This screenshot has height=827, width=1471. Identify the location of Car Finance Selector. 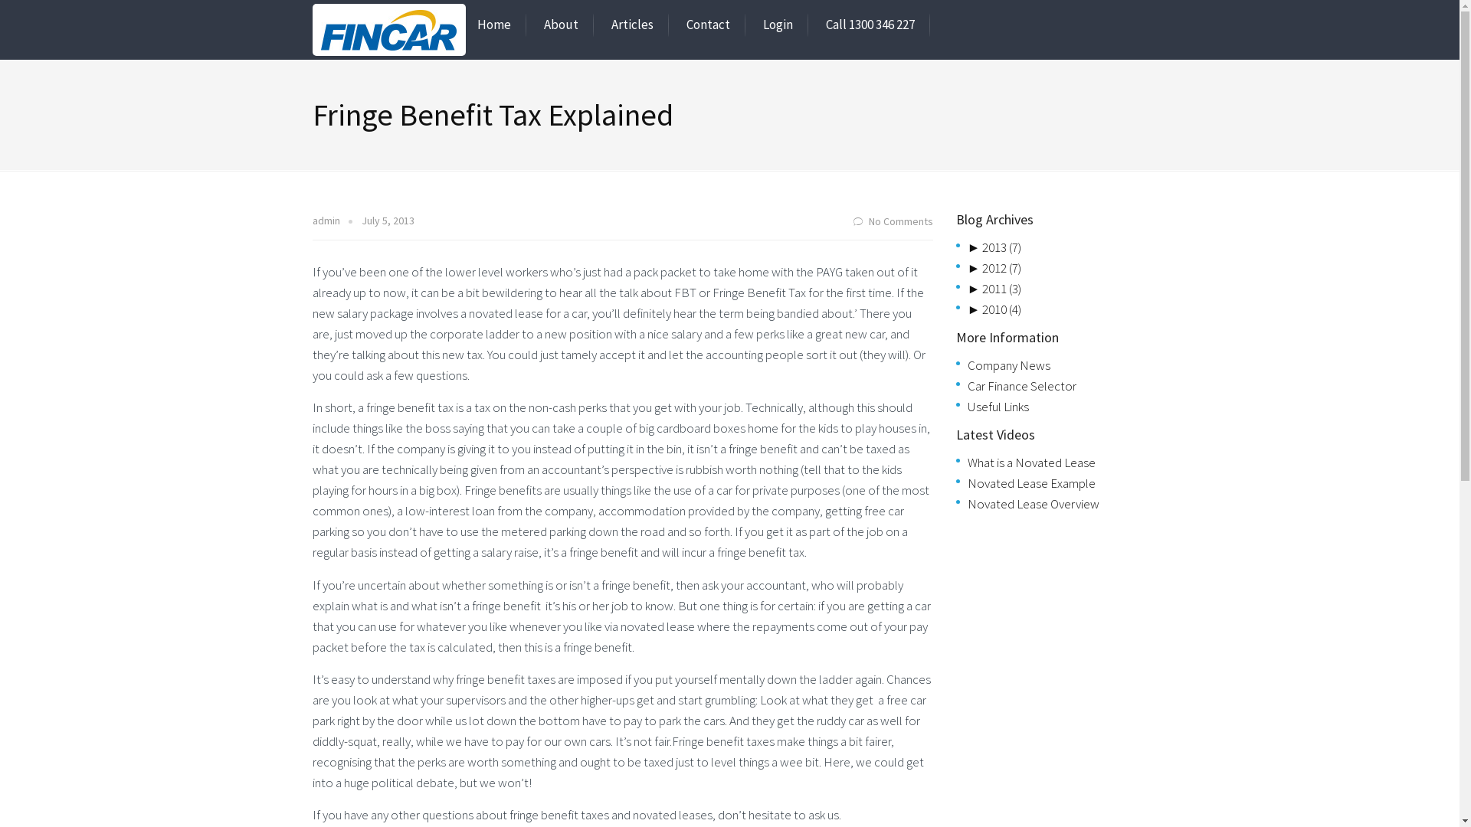
(1021, 386).